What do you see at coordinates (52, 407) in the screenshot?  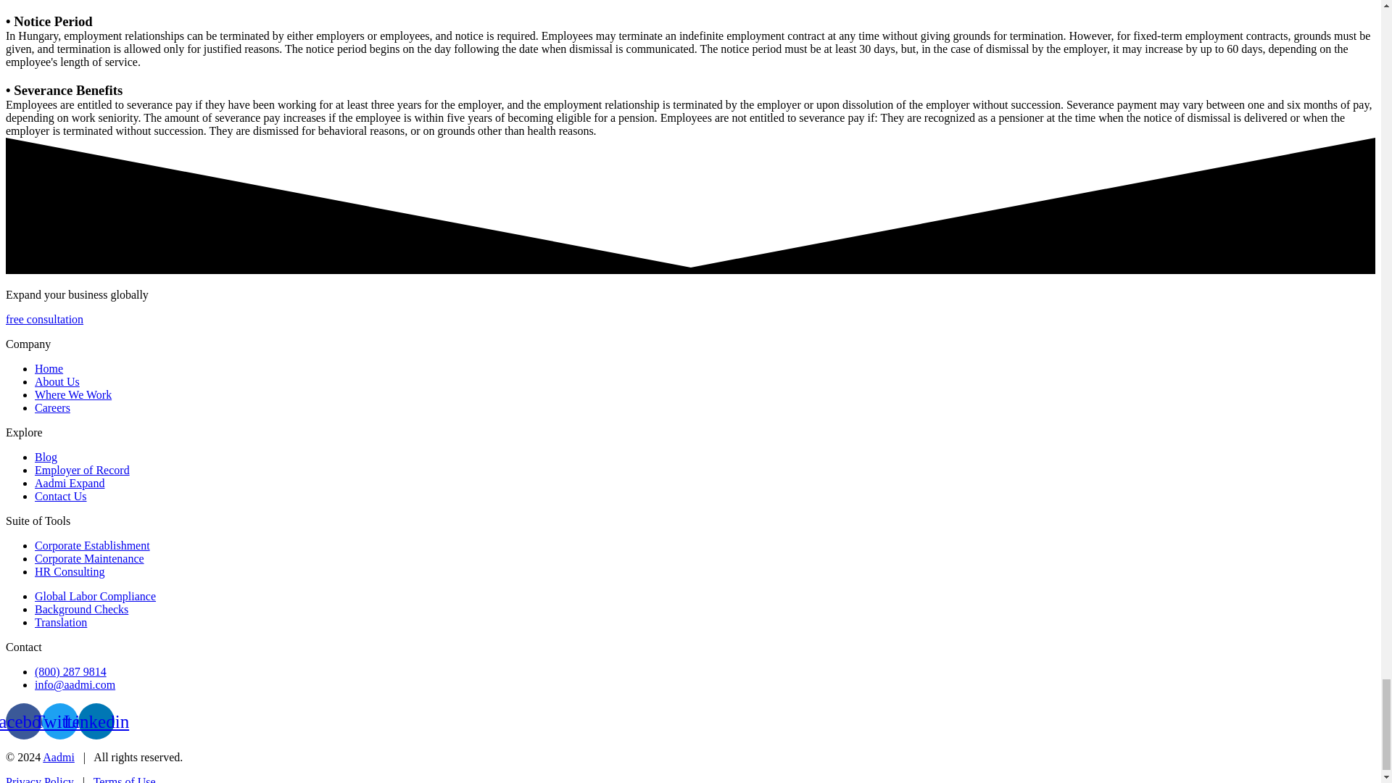 I see `Careers` at bounding box center [52, 407].